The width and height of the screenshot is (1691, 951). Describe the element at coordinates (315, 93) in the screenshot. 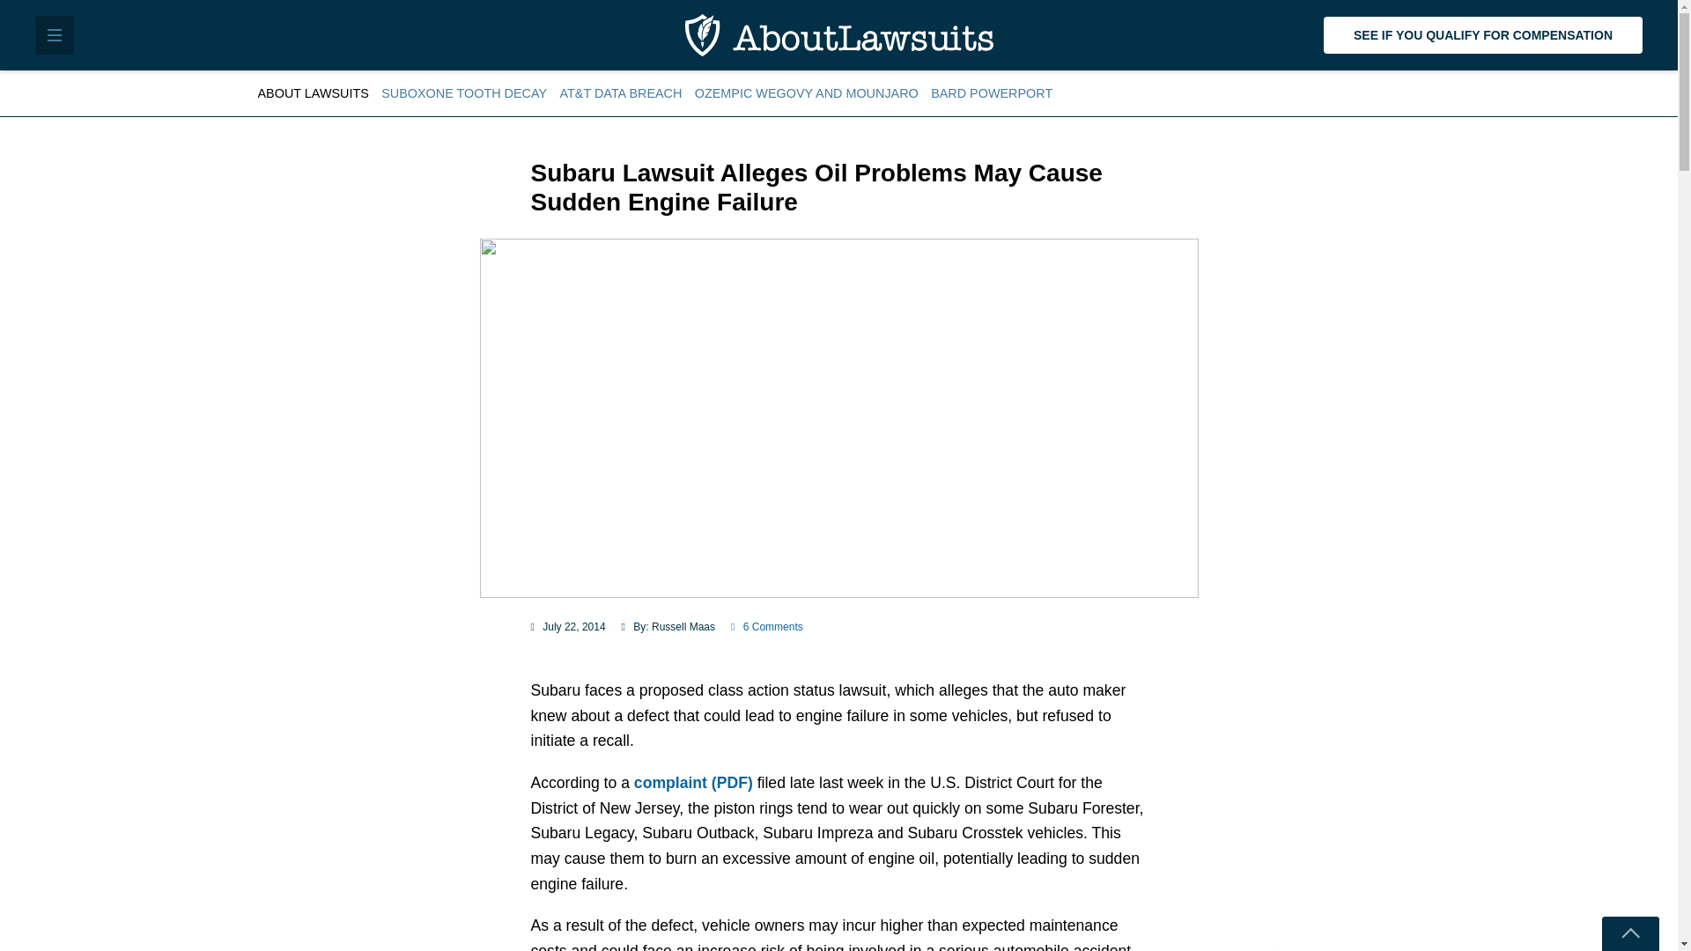

I see `ABOUT LAWSUITS` at that location.